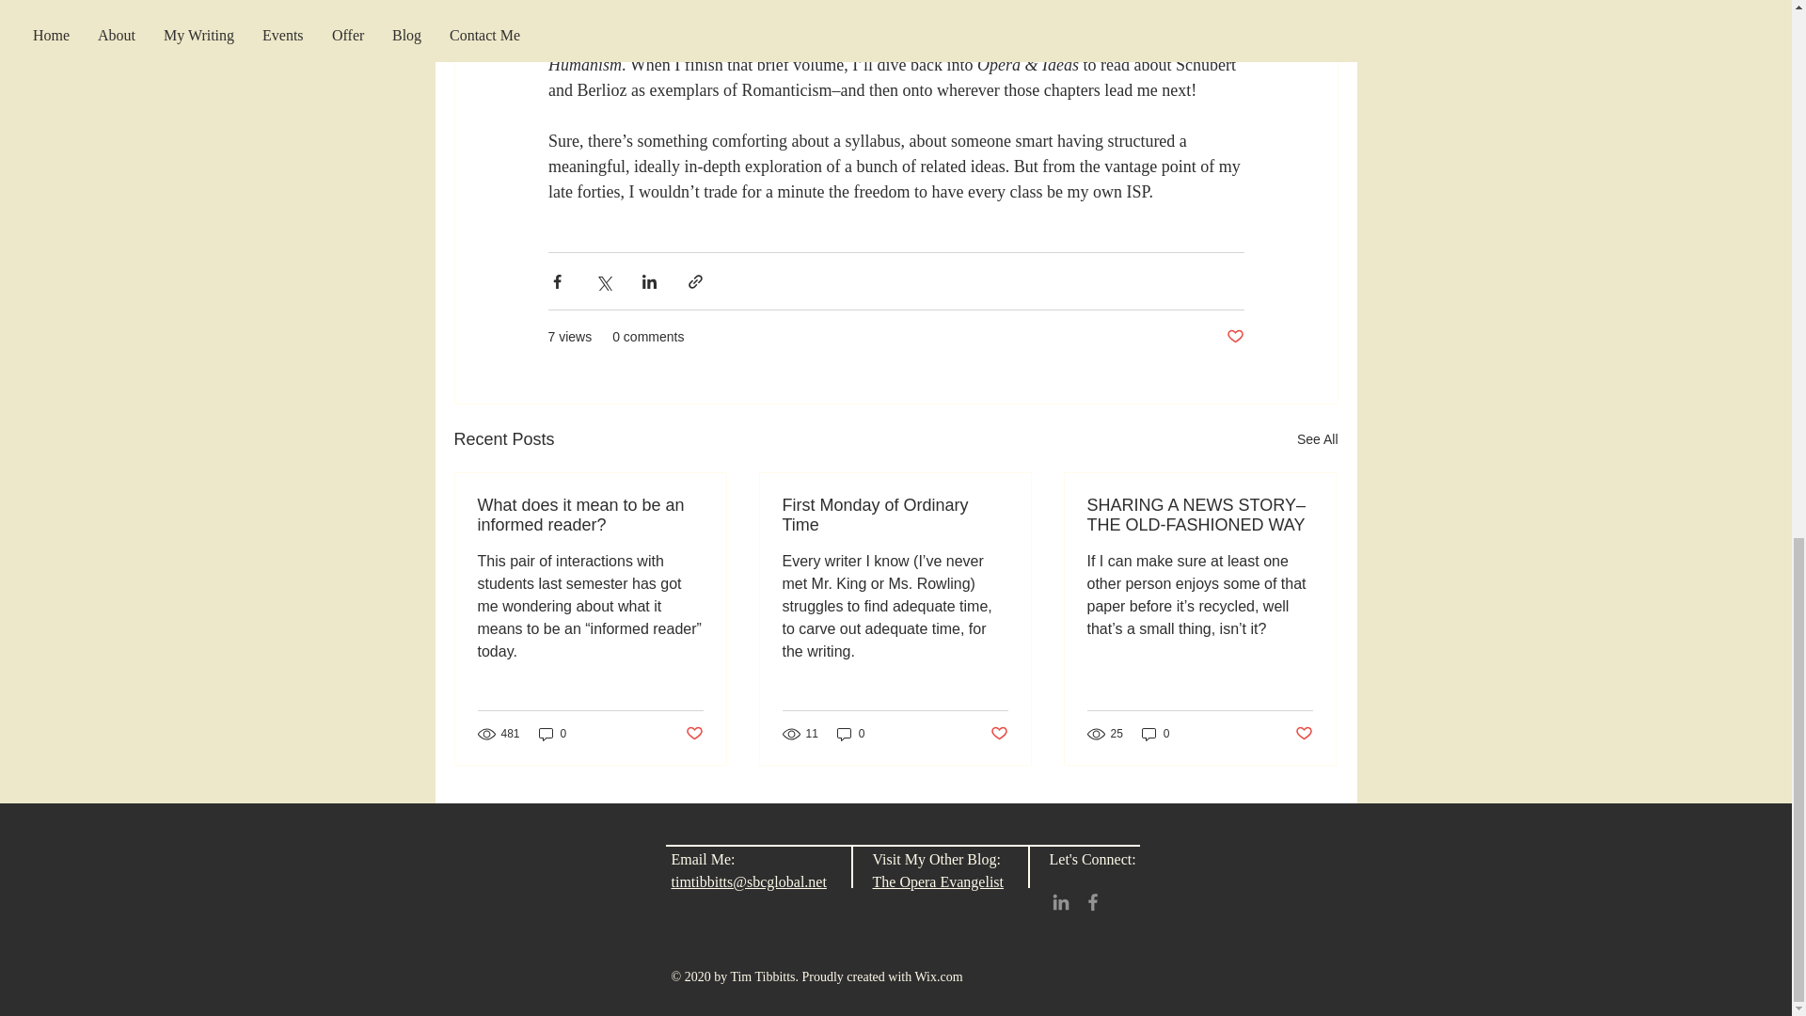  What do you see at coordinates (552, 734) in the screenshot?
I see `0` at bounding box center [552, 734].